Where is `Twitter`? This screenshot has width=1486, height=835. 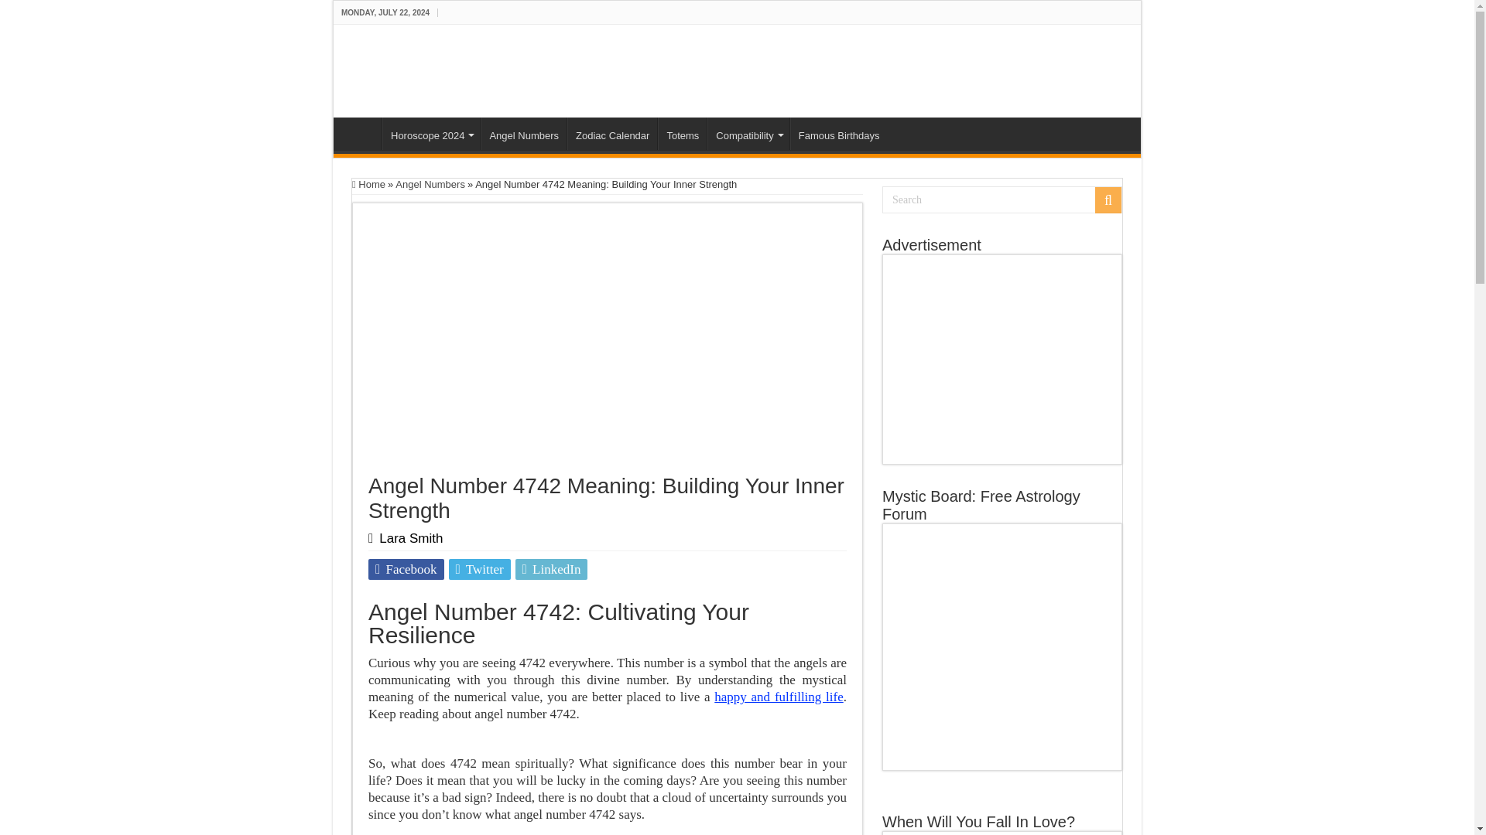 Twitter is located at coordinates (480, 569).